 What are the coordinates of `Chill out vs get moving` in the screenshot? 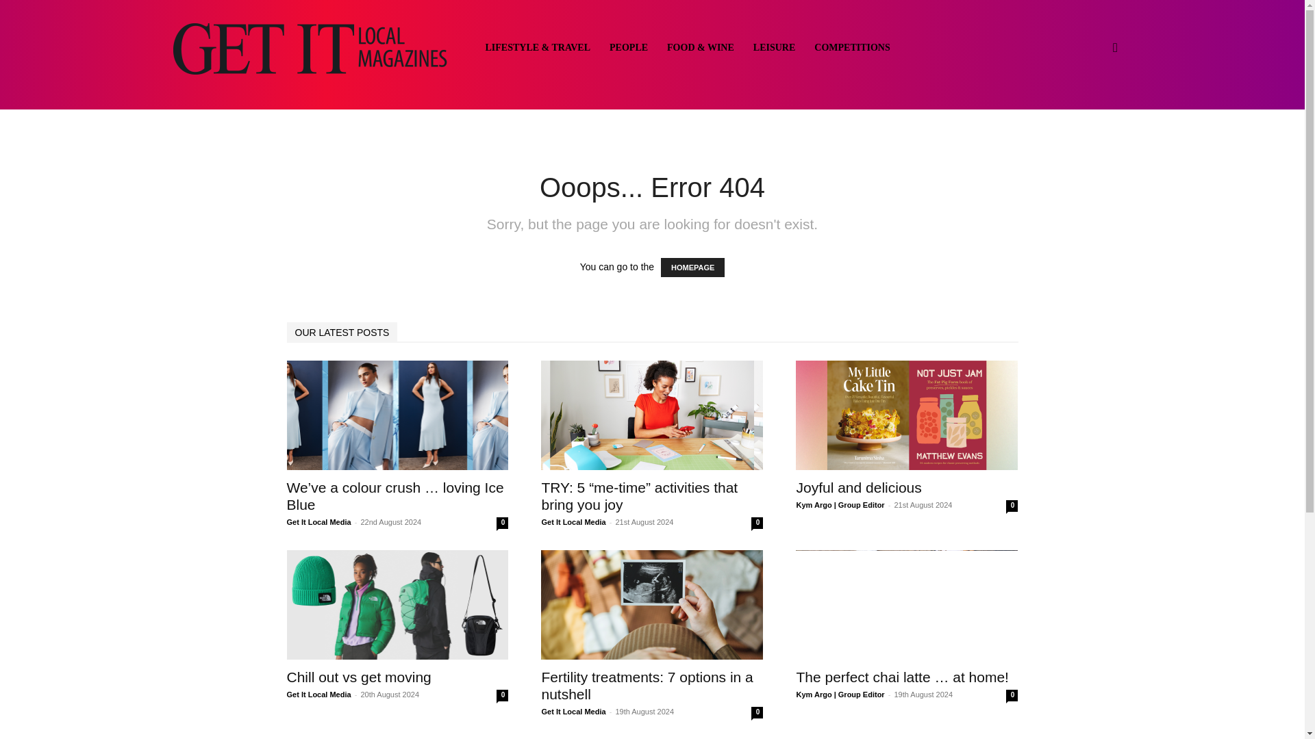 It's located at (359, 677).